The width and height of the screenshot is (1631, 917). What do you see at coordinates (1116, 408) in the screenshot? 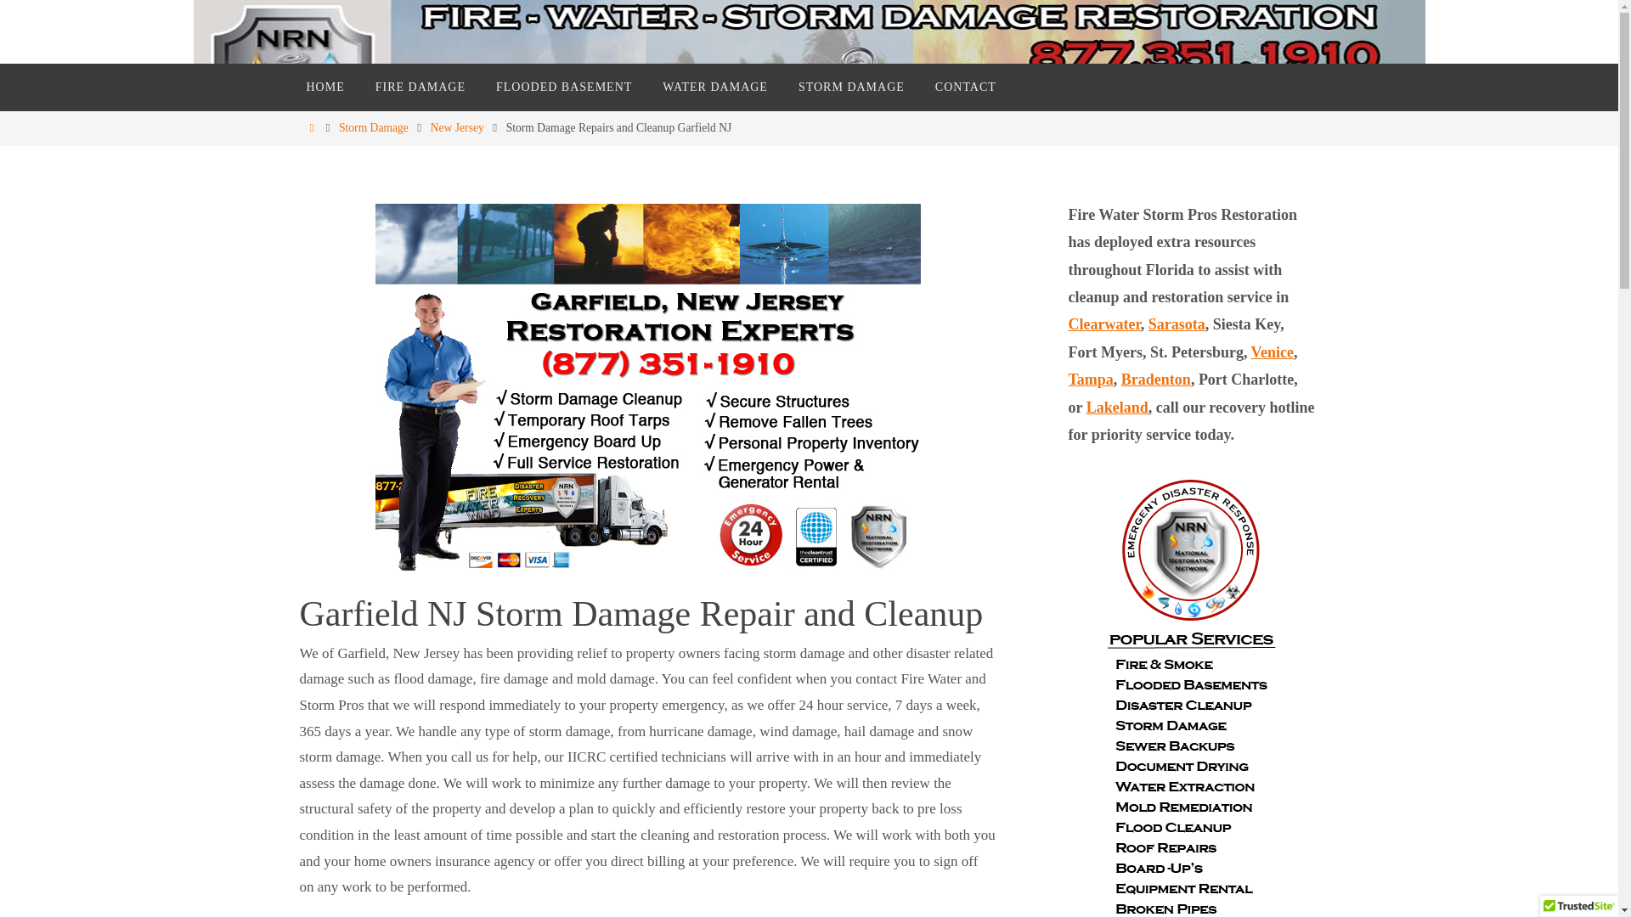
I see `Lakeland` at bounding box center [1116, 408].